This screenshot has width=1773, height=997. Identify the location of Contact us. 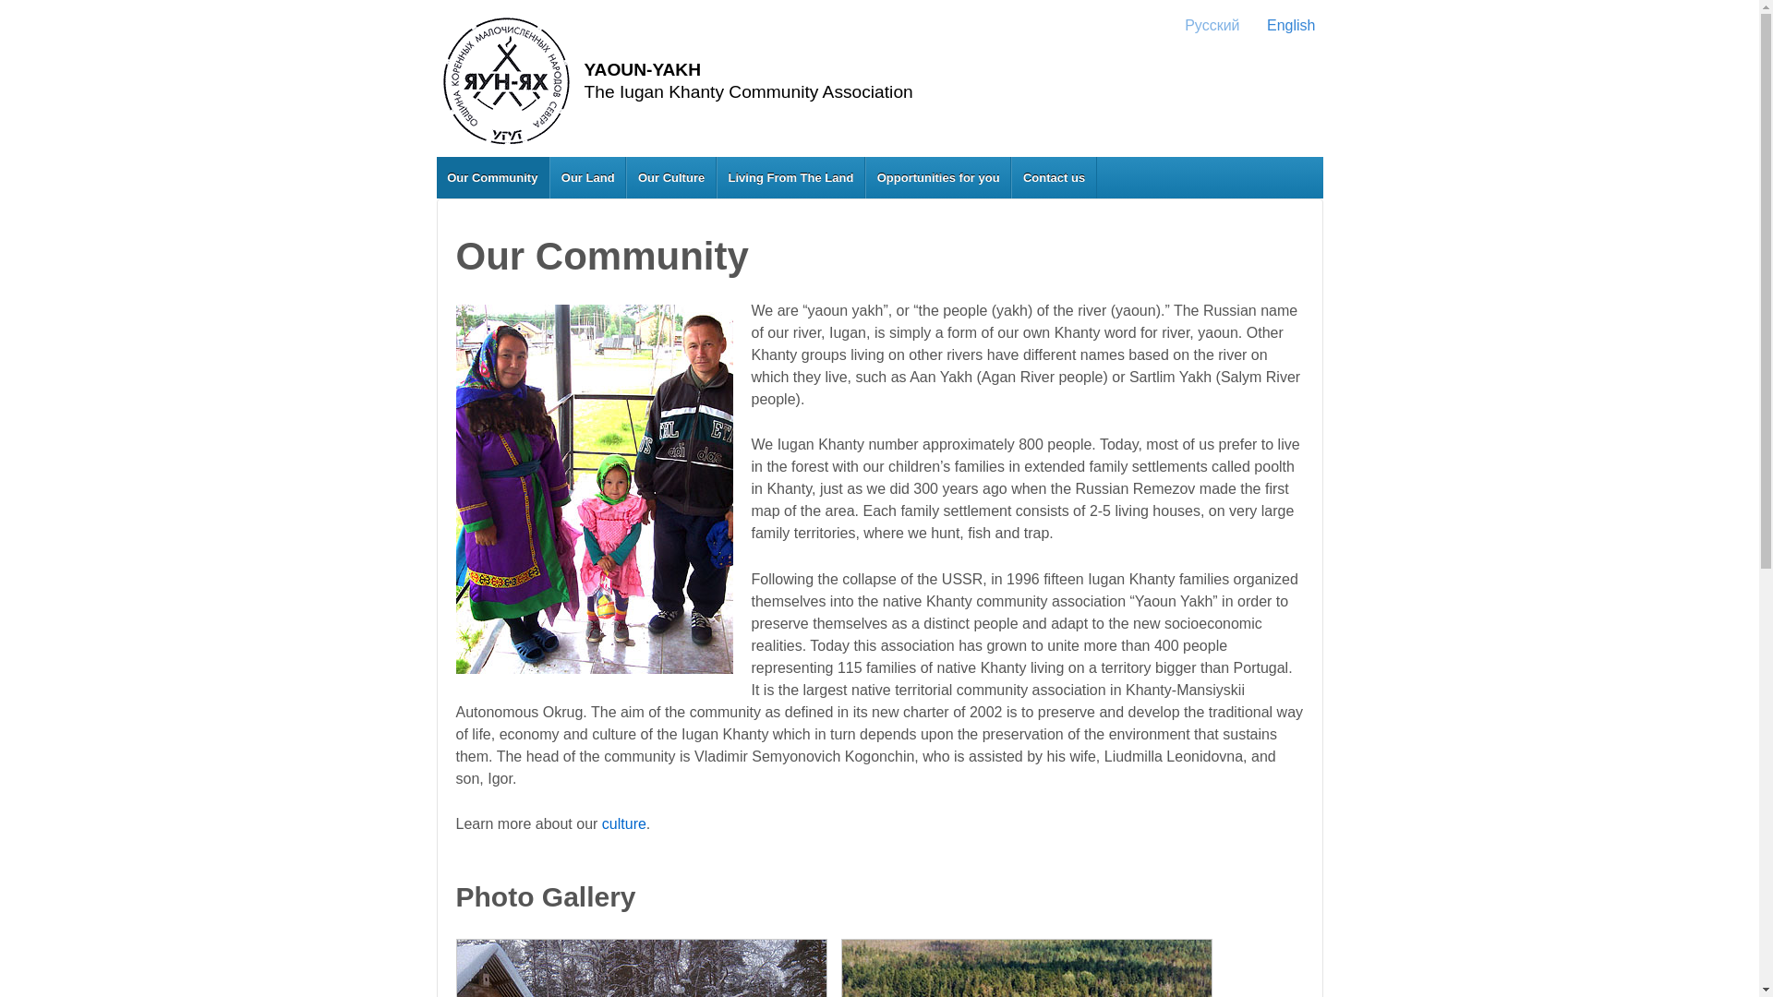
(1054, 177).